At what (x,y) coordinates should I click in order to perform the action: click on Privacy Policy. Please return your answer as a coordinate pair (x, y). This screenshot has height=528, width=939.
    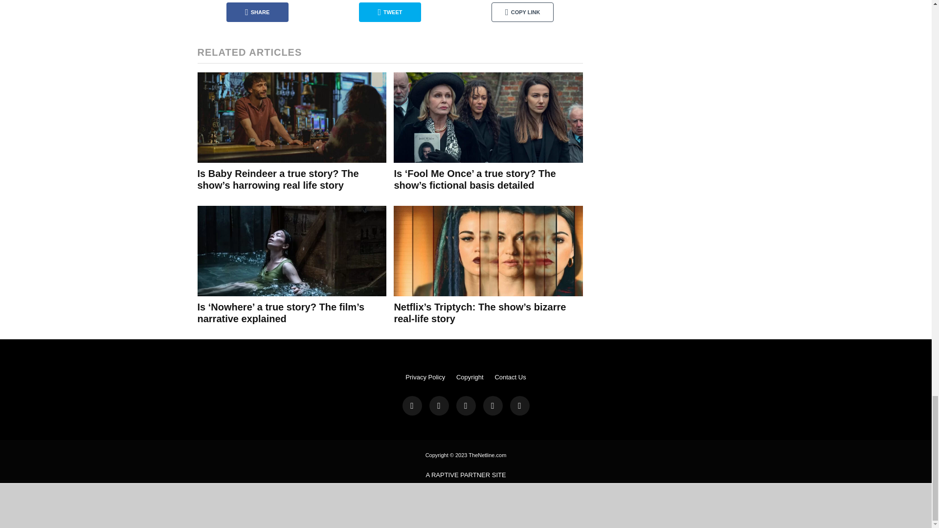
    Looking at the image, I should click on (425, 376).